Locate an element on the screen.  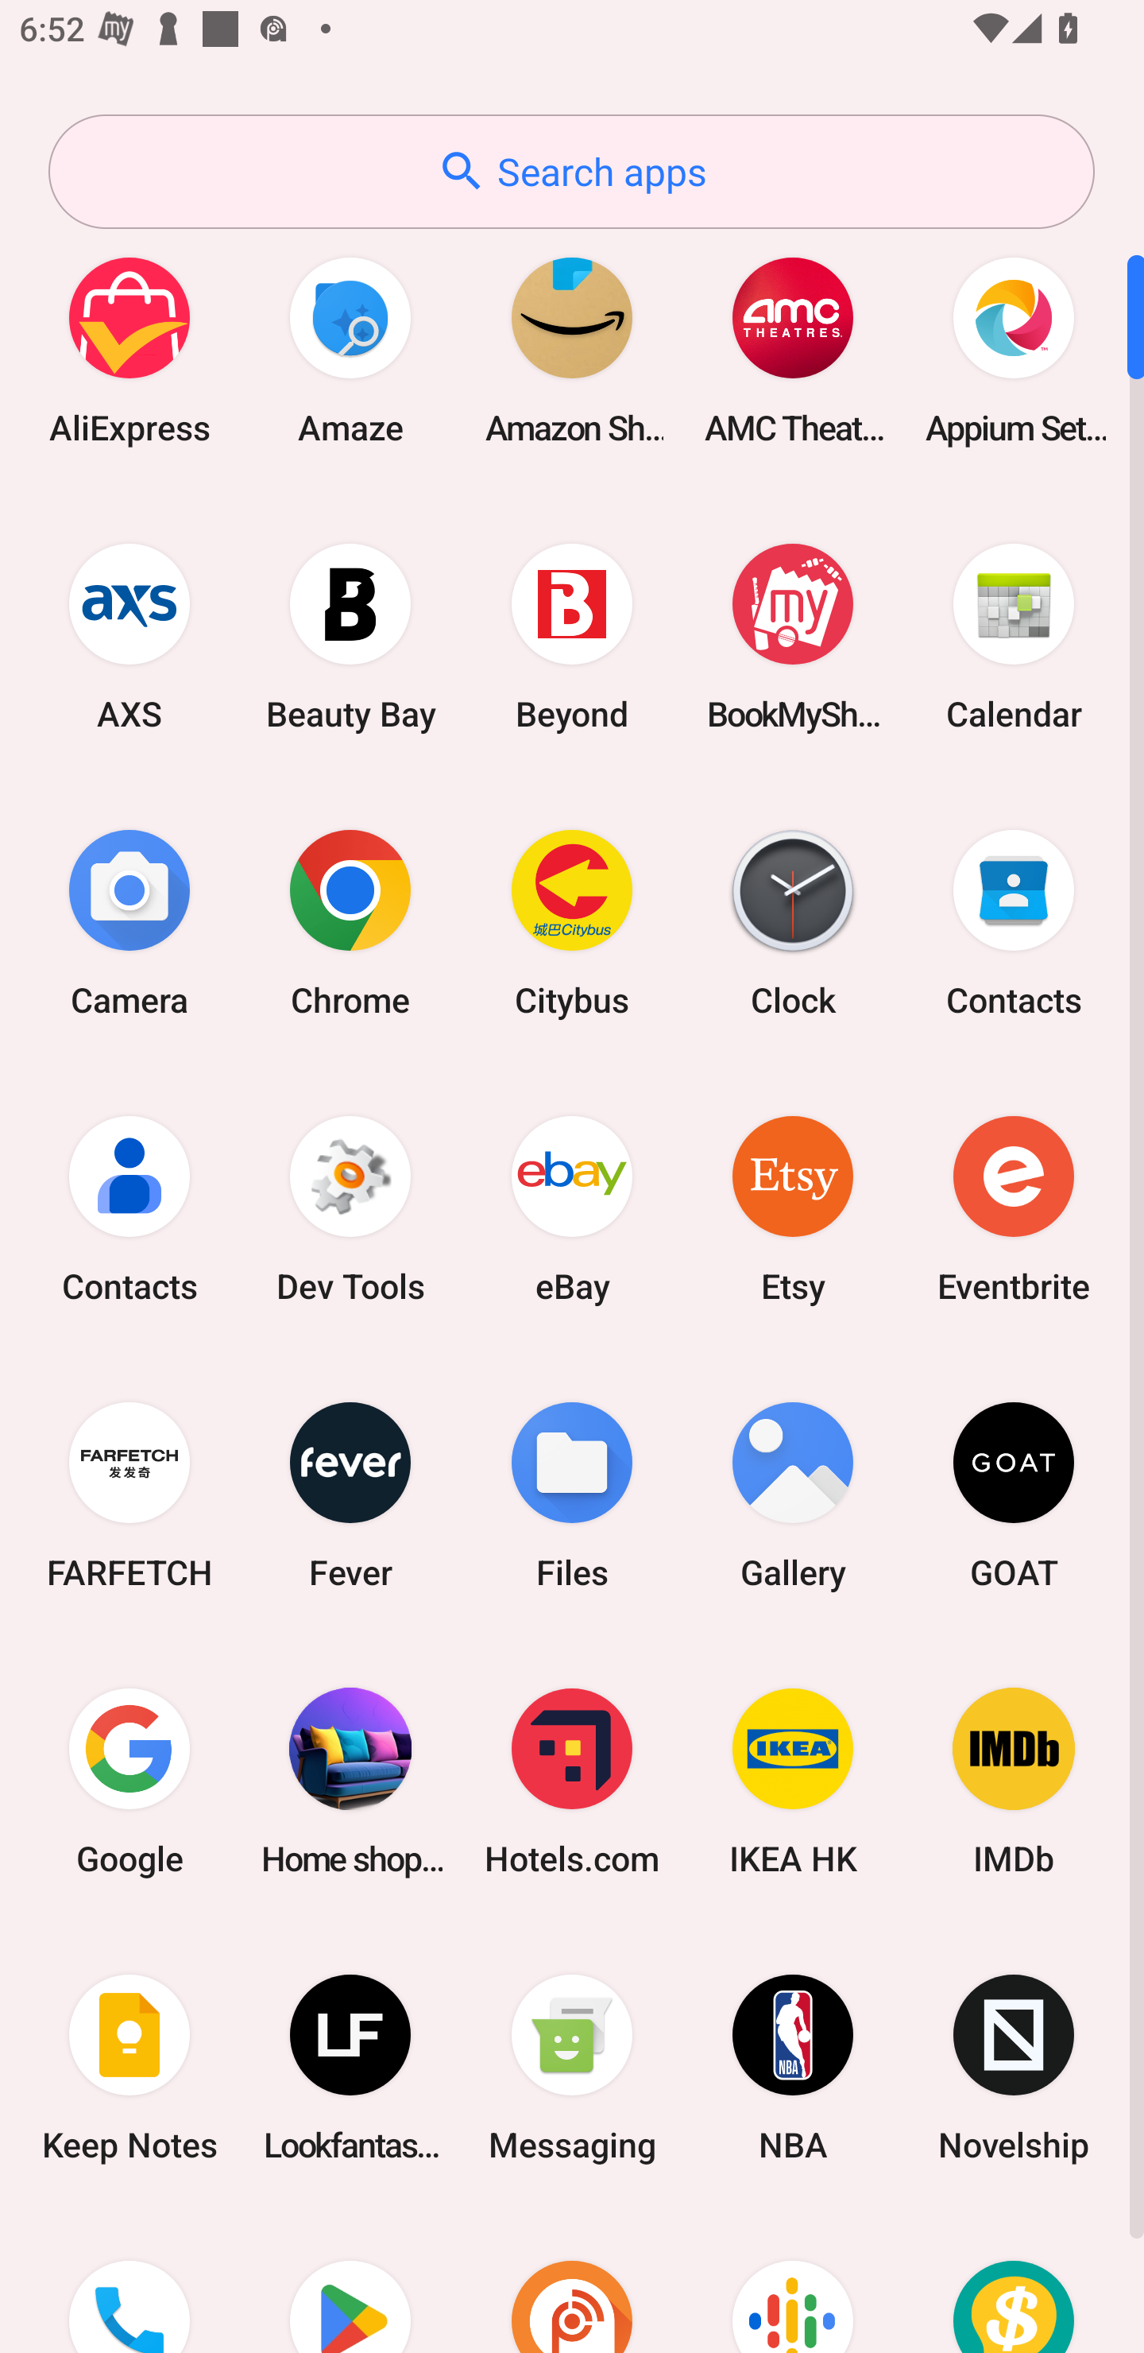
Lookfantastic is located at coordinates (350, 2068).